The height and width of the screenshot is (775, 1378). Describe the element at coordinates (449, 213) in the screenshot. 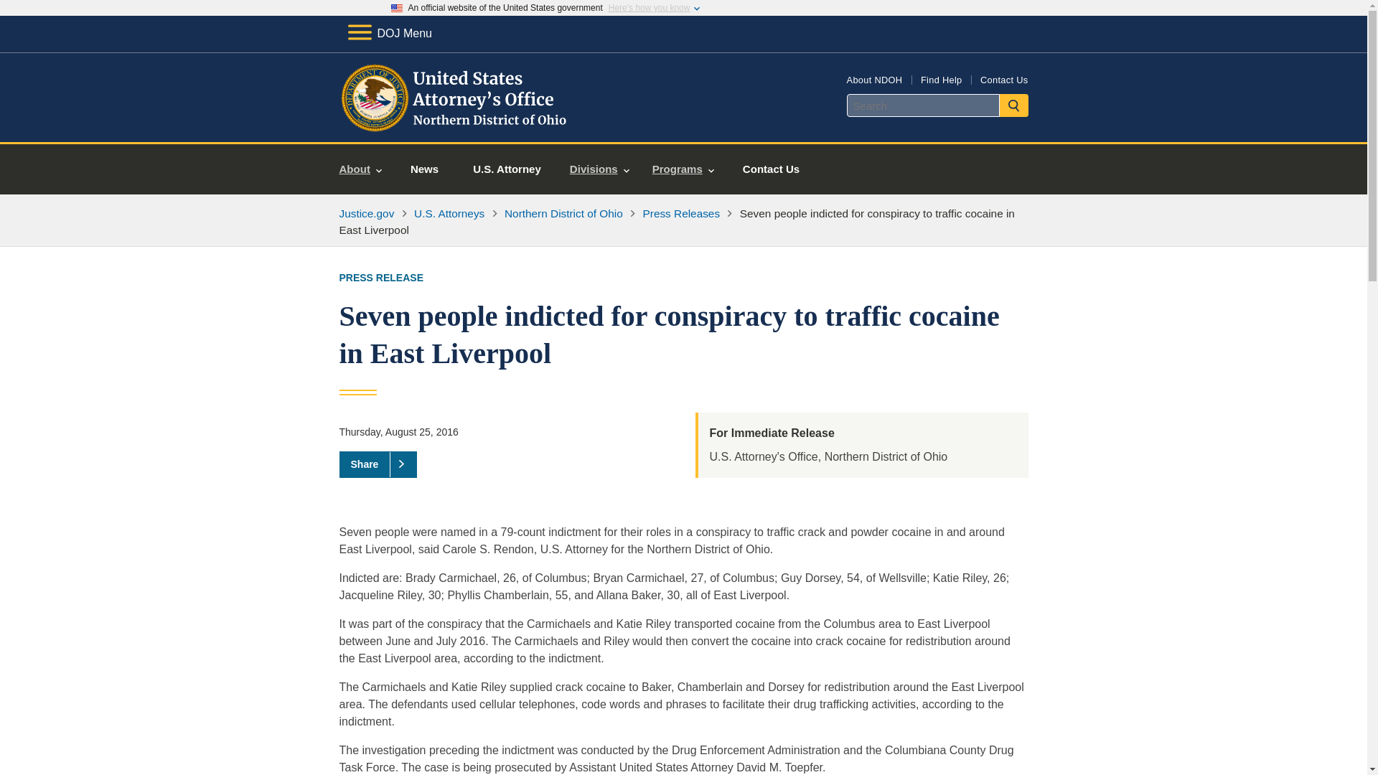

I see `U.S. Attorneys` at that location.